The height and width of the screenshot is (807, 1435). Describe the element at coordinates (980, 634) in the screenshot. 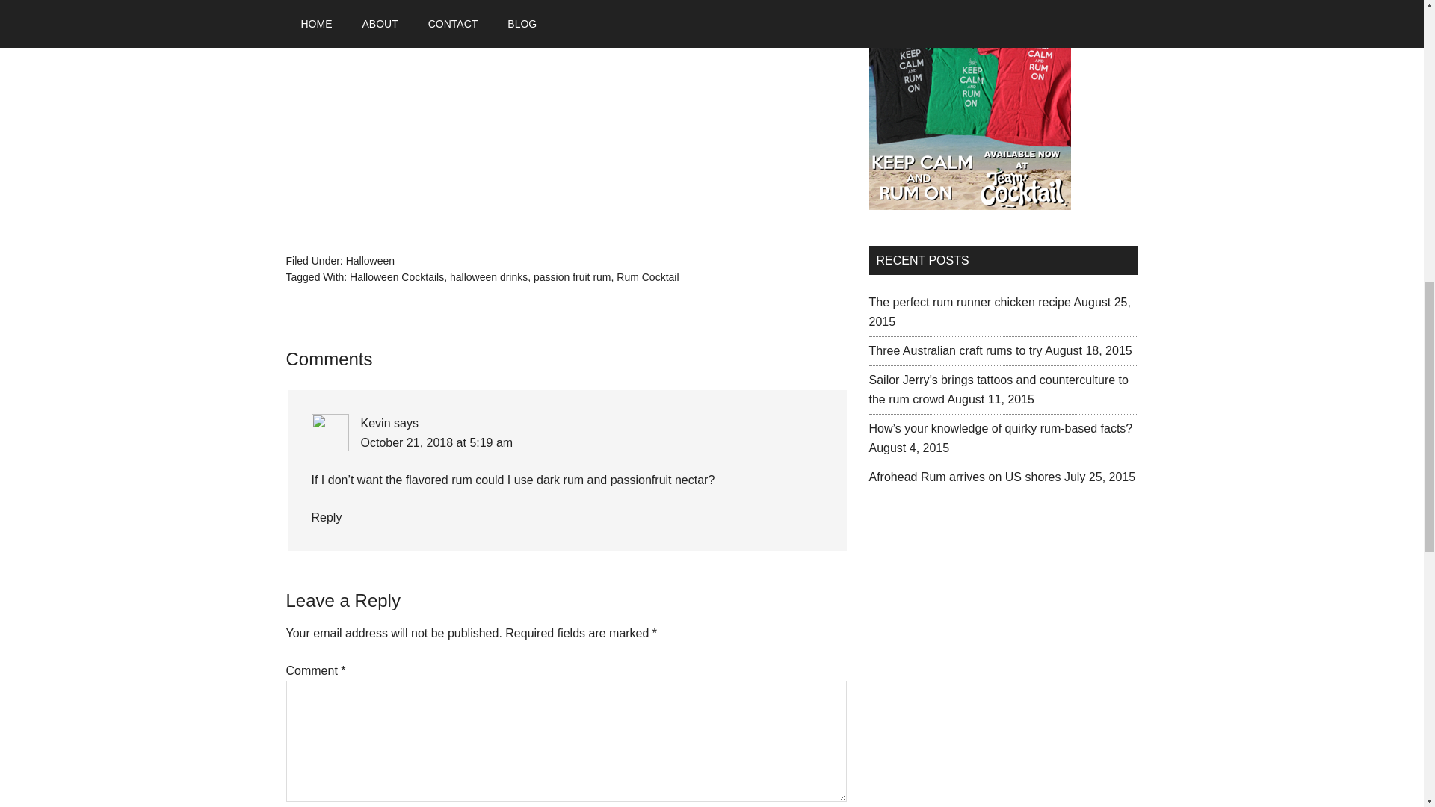

I see `Advertisement` at that location.